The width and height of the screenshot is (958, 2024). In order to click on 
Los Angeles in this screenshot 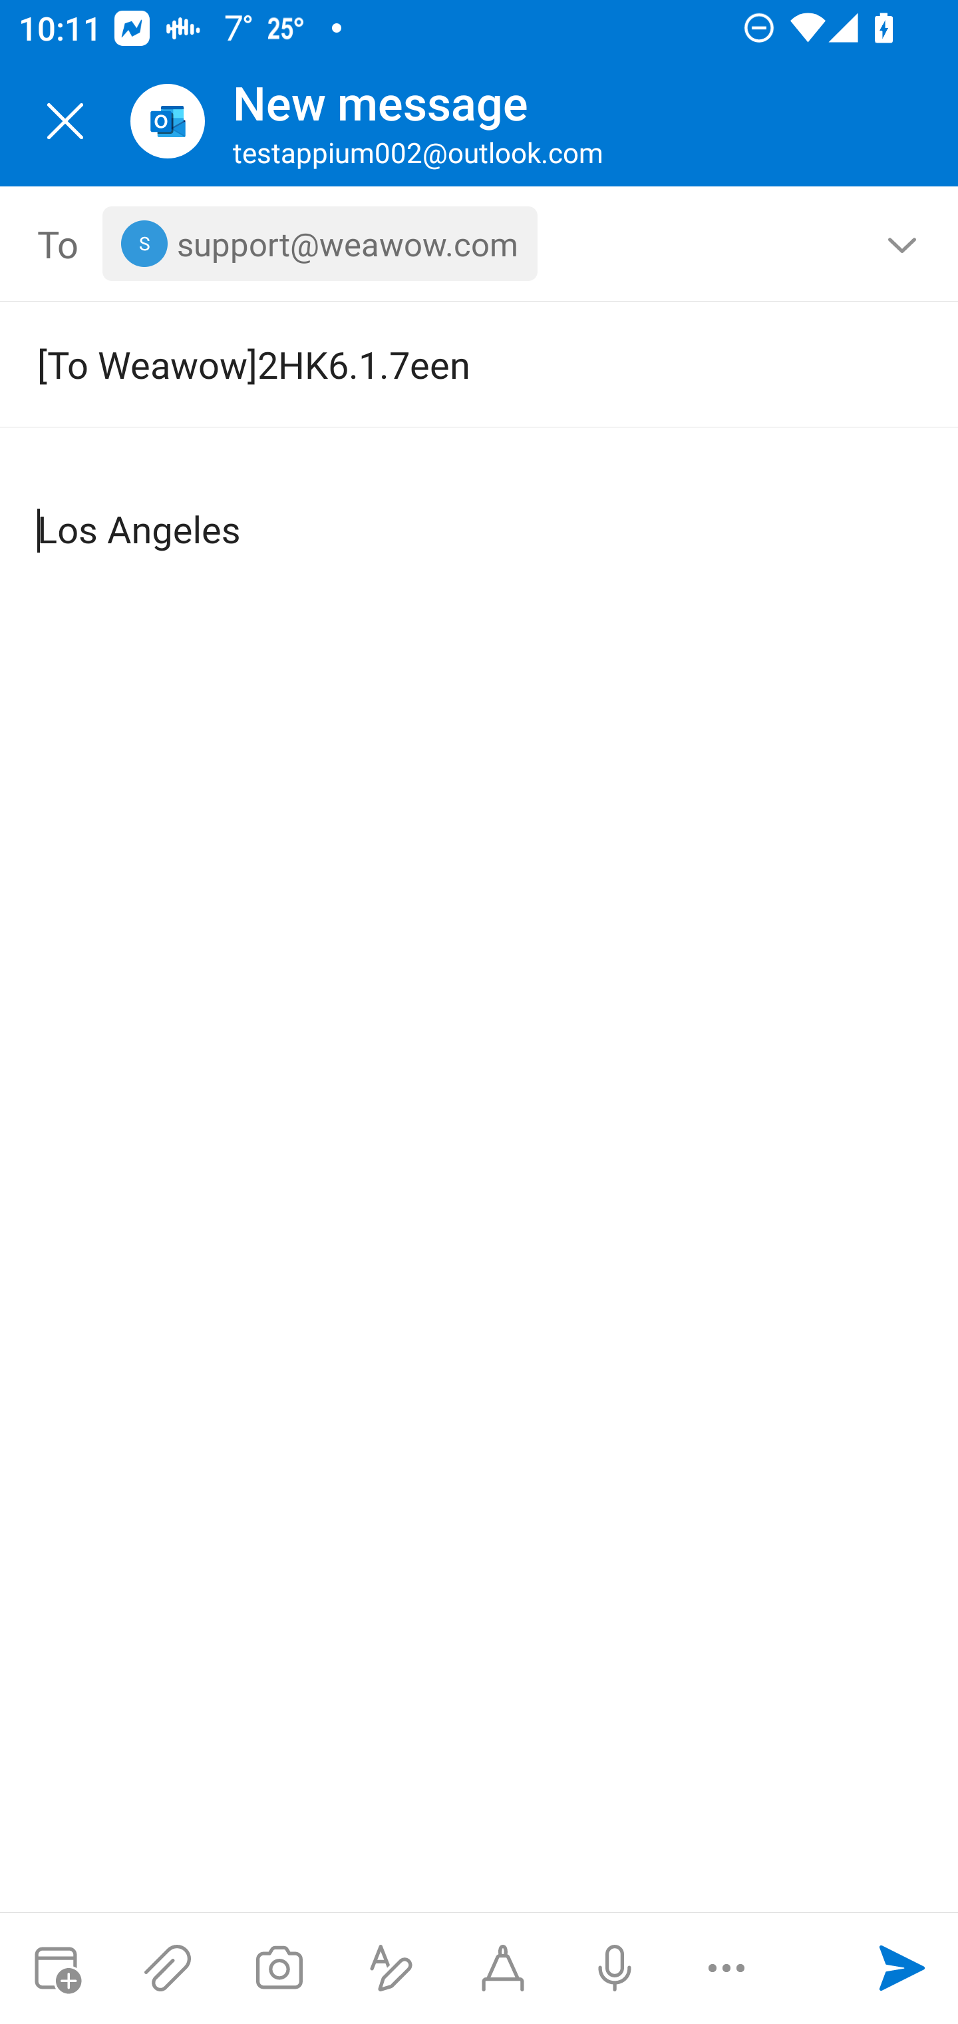, I will do `click(480, 509)`.